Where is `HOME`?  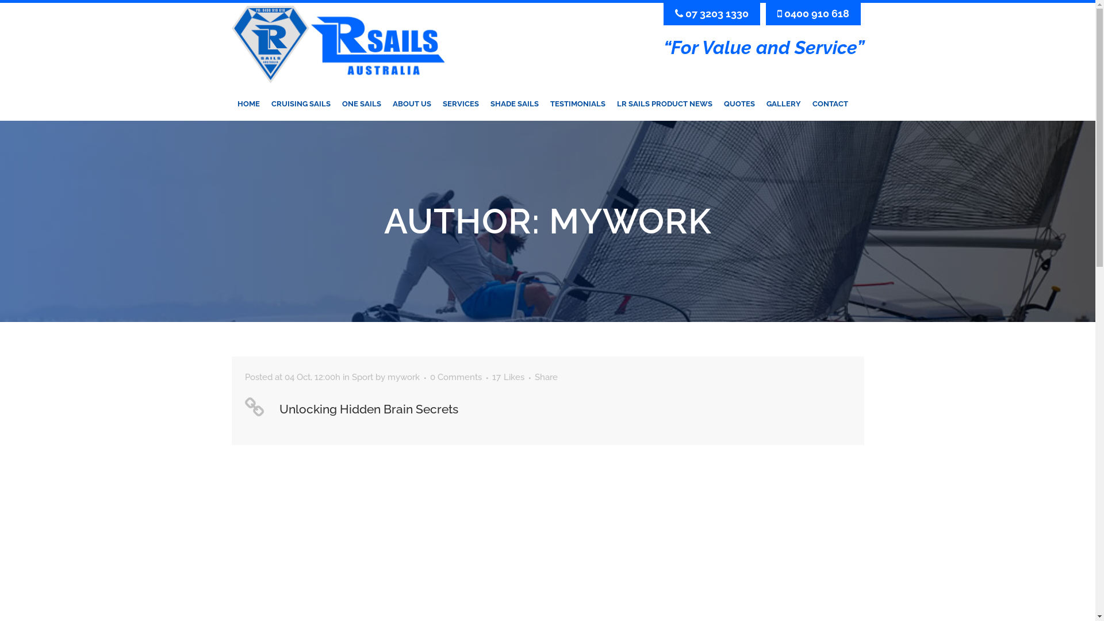 HOME is located at coordinates (248, 103).